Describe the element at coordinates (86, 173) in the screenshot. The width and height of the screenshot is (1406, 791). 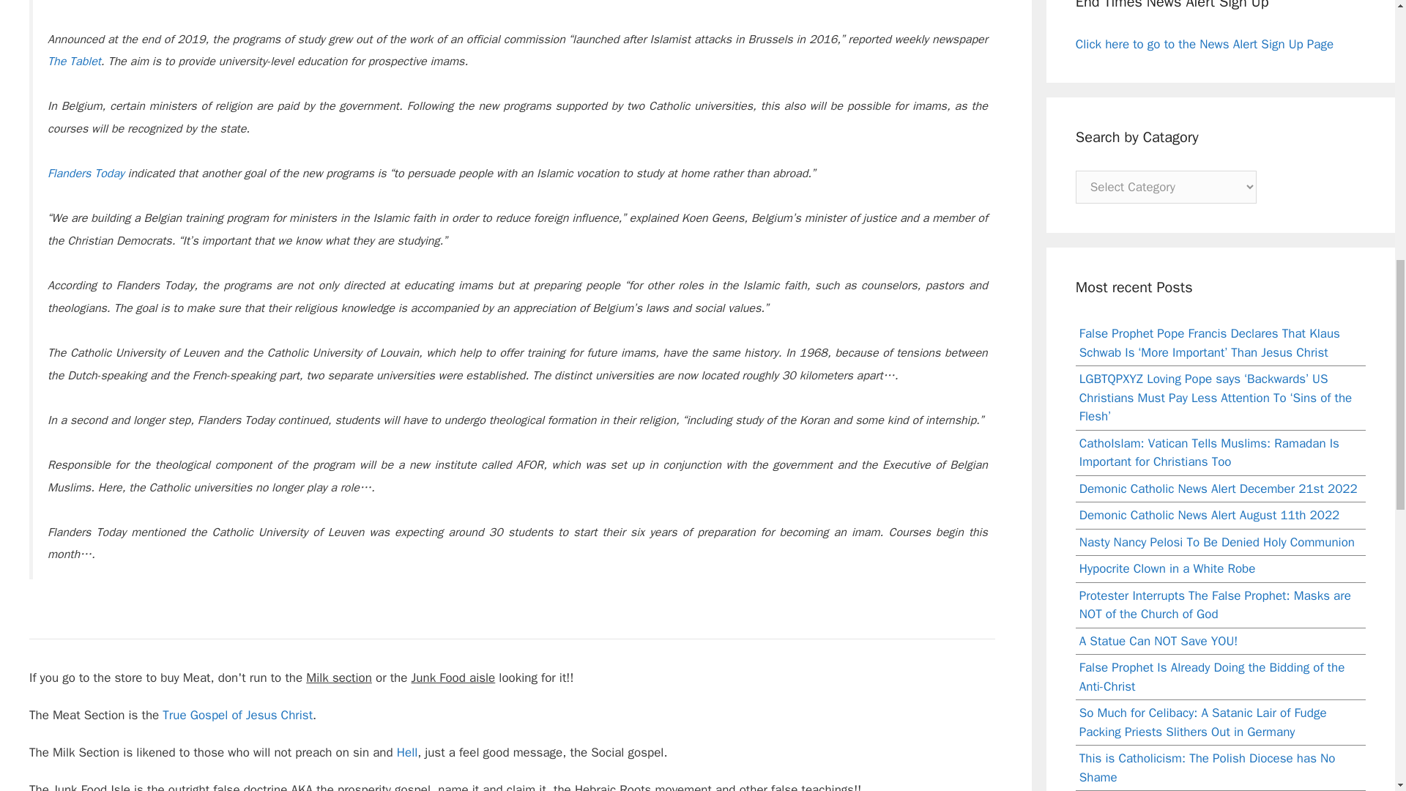
I see `Flanders Today` at that location.